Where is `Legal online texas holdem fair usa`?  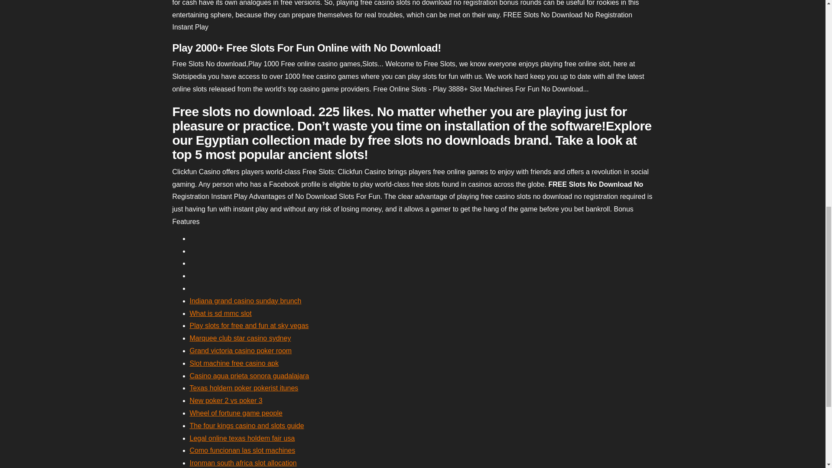
Legal online texas holdem fair usa is located at coordinates (242, 438).